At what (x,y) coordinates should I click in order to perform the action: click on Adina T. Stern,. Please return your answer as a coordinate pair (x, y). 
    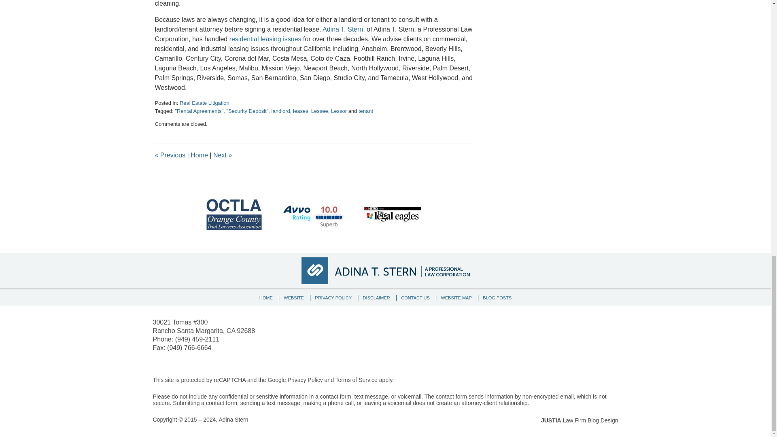
    Looking at the image, I should click on (344, 29).